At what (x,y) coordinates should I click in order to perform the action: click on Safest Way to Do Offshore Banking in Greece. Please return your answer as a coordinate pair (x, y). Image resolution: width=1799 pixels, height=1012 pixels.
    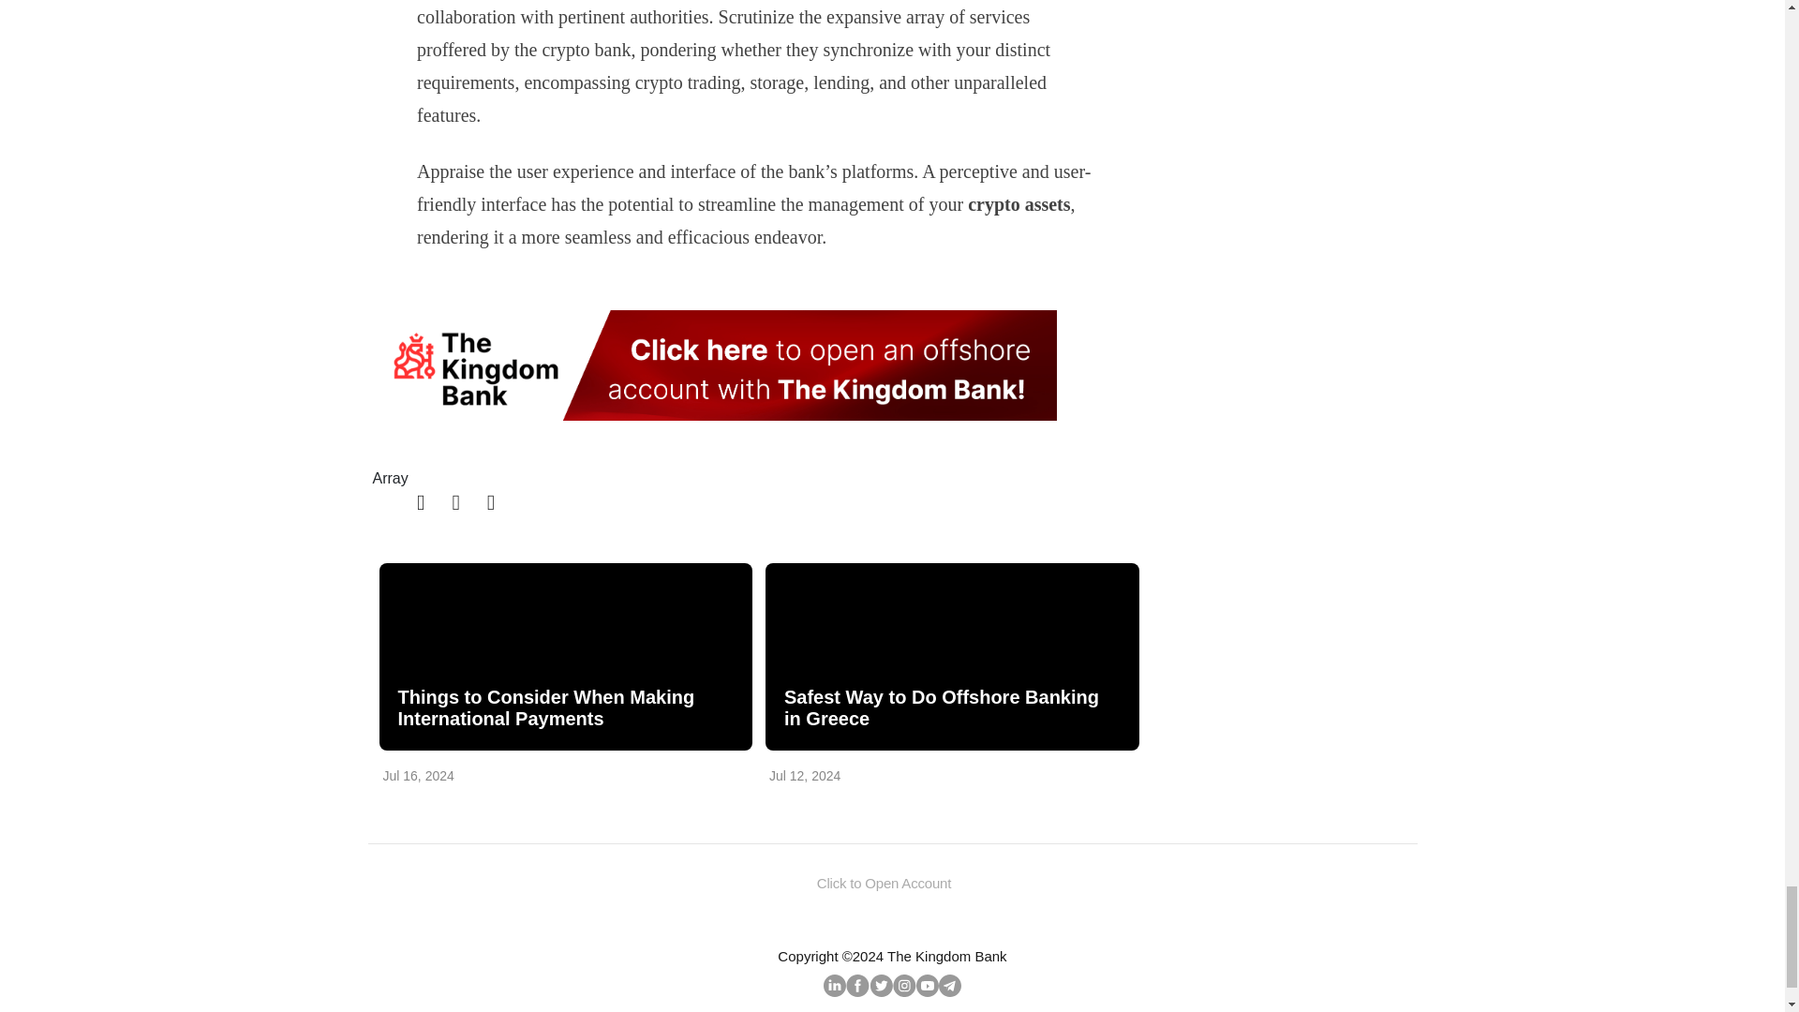
    Looking at the image, I should click on (952, 656).